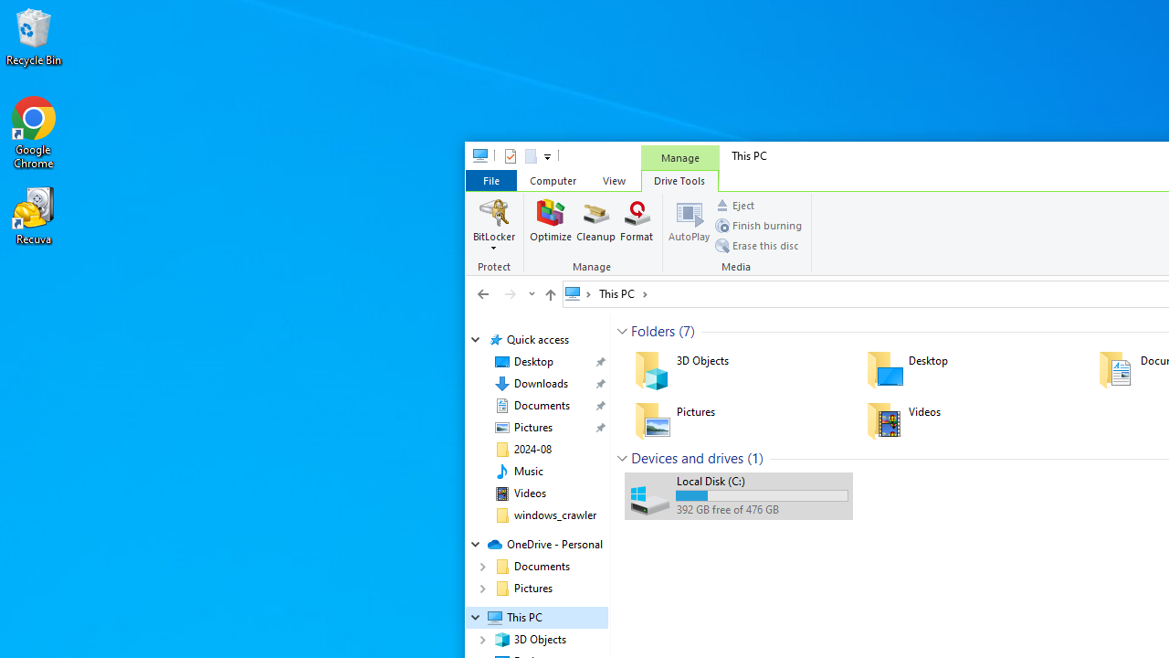  I want to click on Recent locations, so click(530, 293).